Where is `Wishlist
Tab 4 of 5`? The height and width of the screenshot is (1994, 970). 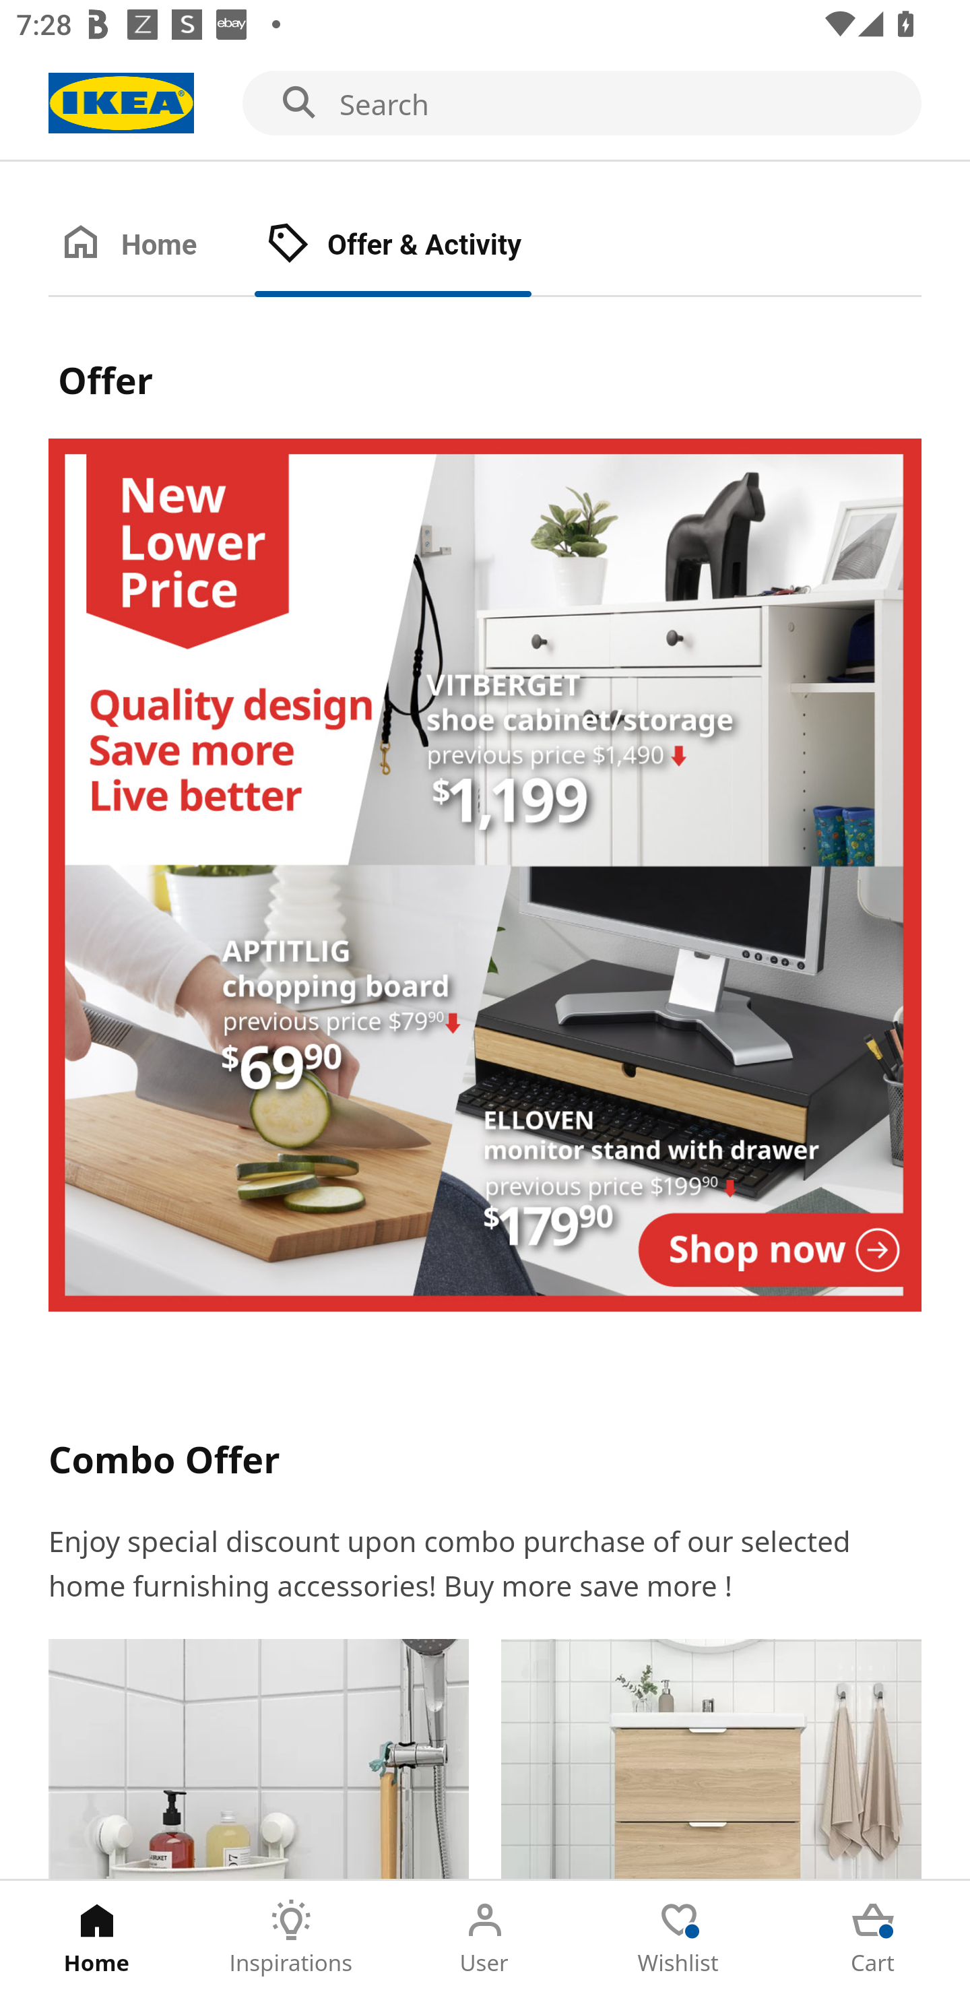 Wishlist
Tab 4 of 5 is located at coordinates (679, 1937).